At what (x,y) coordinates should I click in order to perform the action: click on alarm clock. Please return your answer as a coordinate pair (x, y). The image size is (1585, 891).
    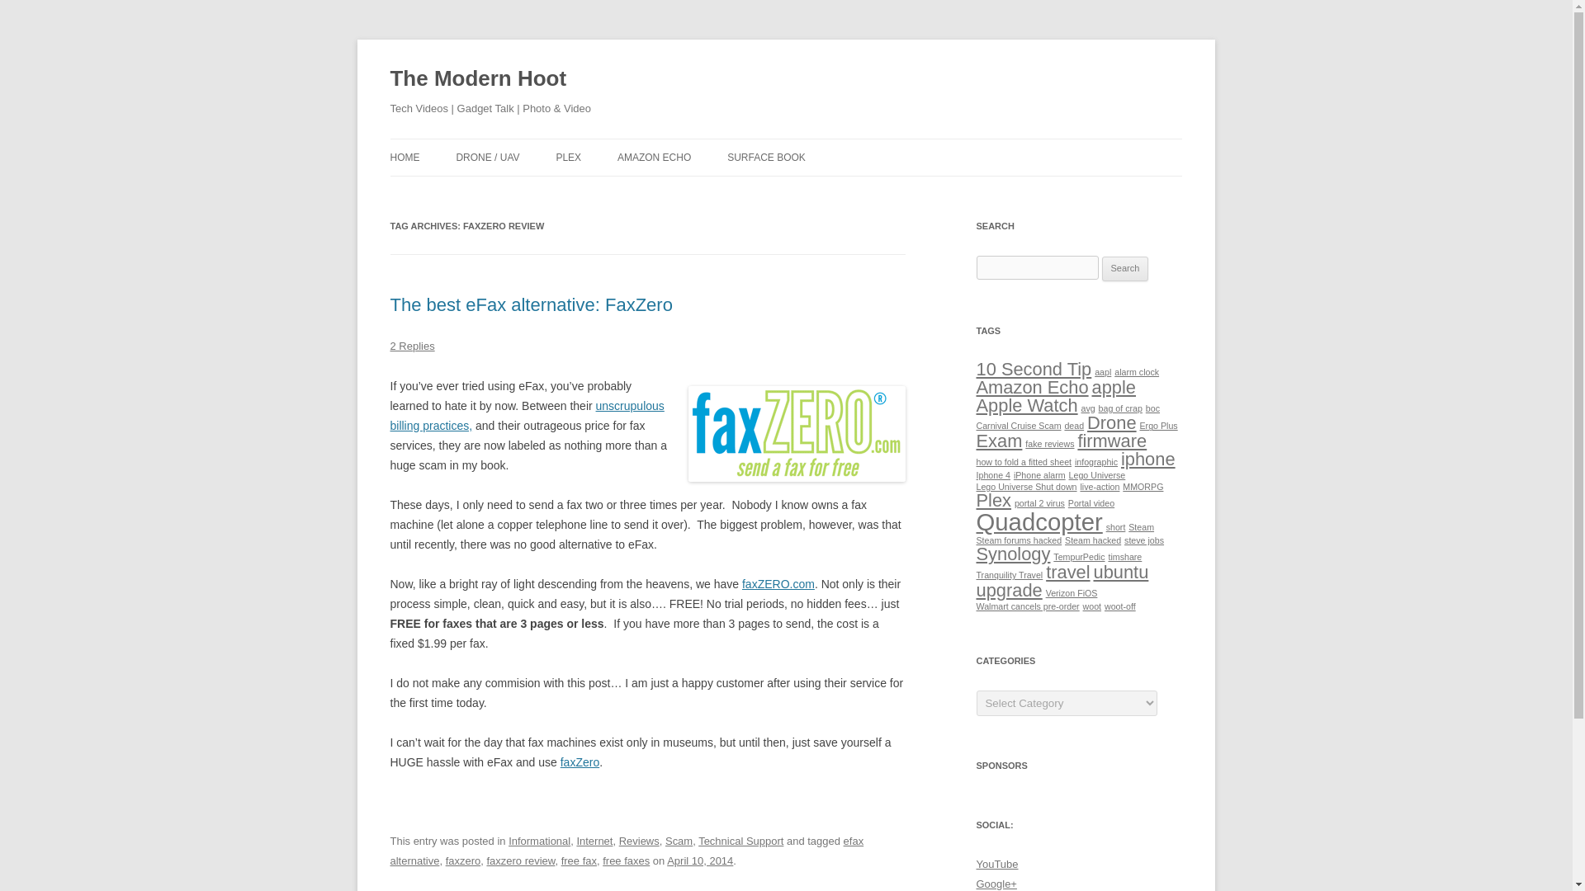
    Looking at the image, I should click on (1136, 371).